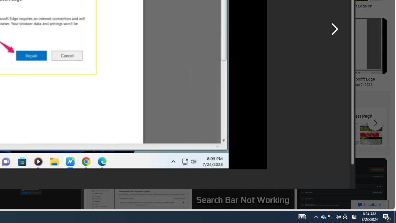  What do you see at coordinates (339, 79) in the screenshot?
I see `Fix Bing search not working in Microsoft Edge` at bounding box center [339, 79].